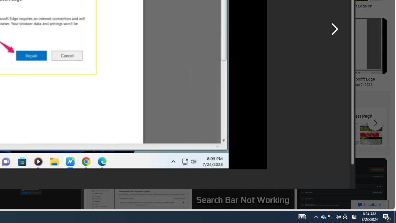  What do you see at coordinates (339, 79) in the screenshot?
I see `Fix Bing search not working in Microsoft Edge` at bounding box center [339, 79].